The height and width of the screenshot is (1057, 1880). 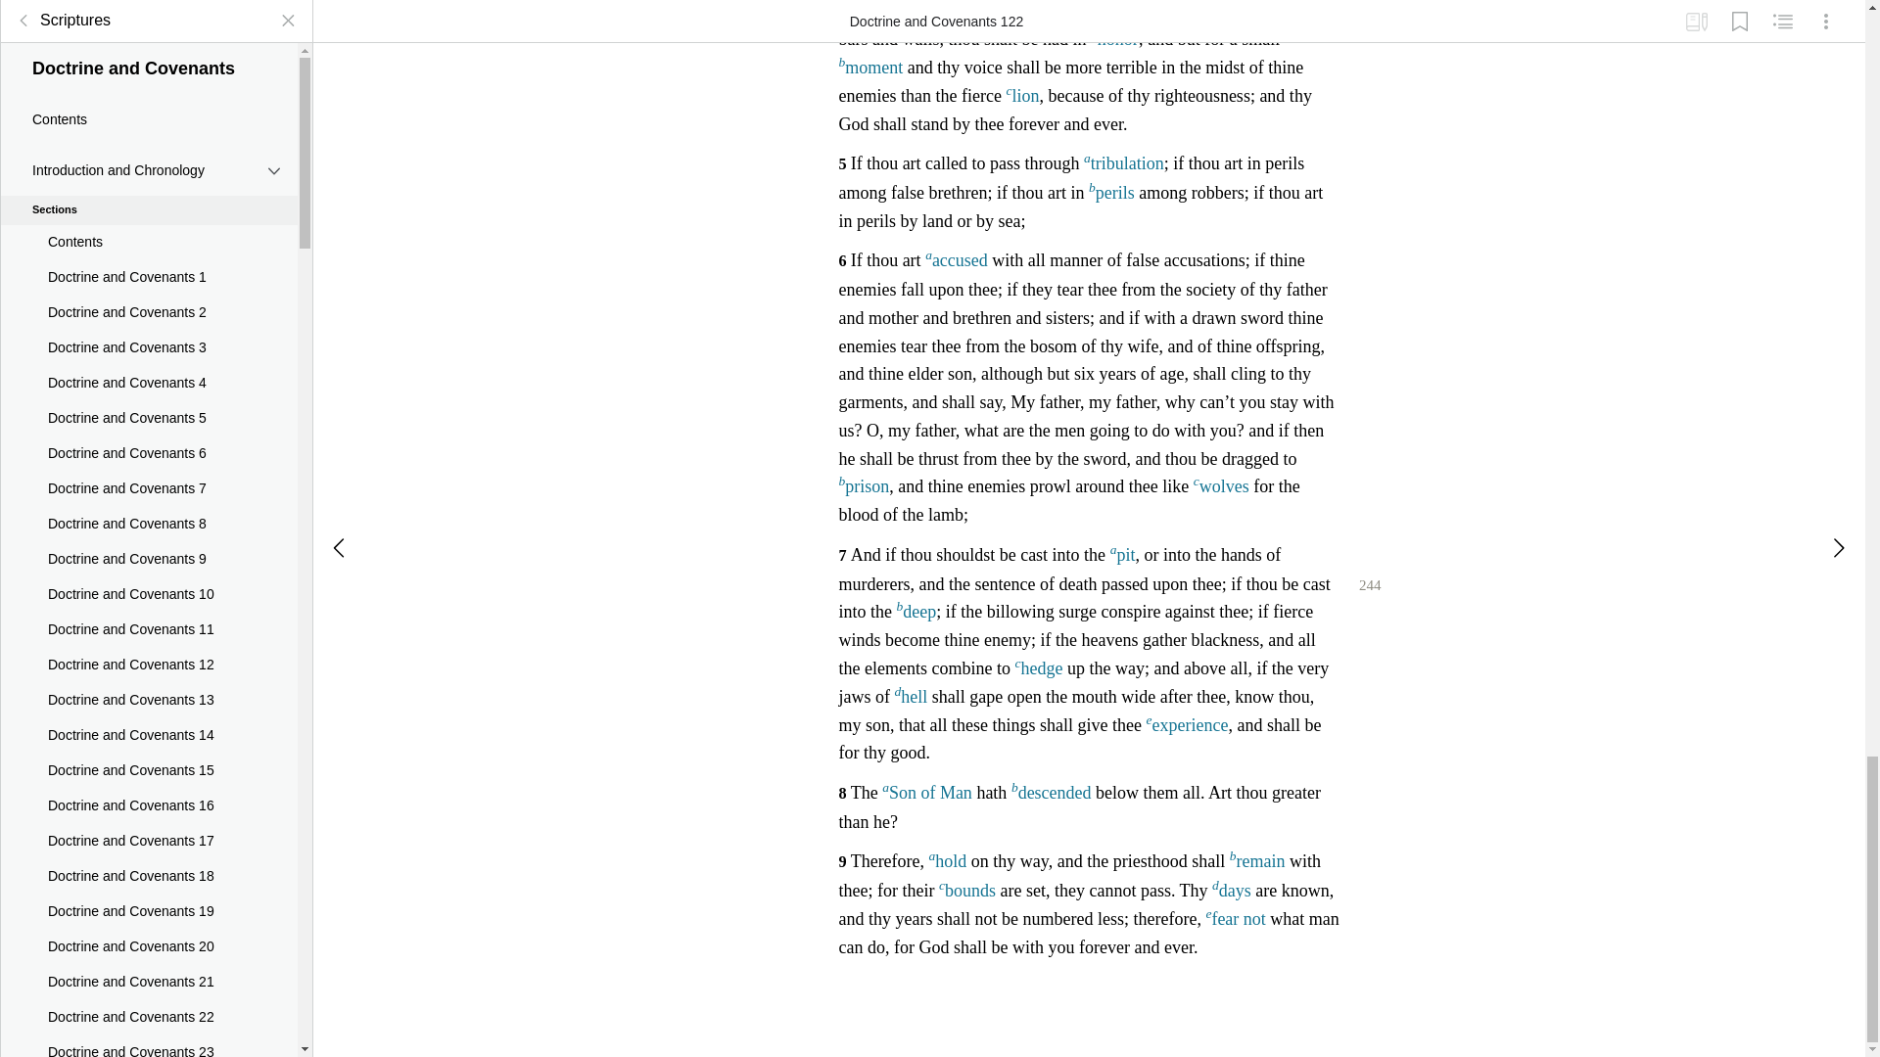 What do you see at coordinates (149, 571) in the screenshot?
I see `Doctrine and Covenants 26` at bounding box center [149, 571].